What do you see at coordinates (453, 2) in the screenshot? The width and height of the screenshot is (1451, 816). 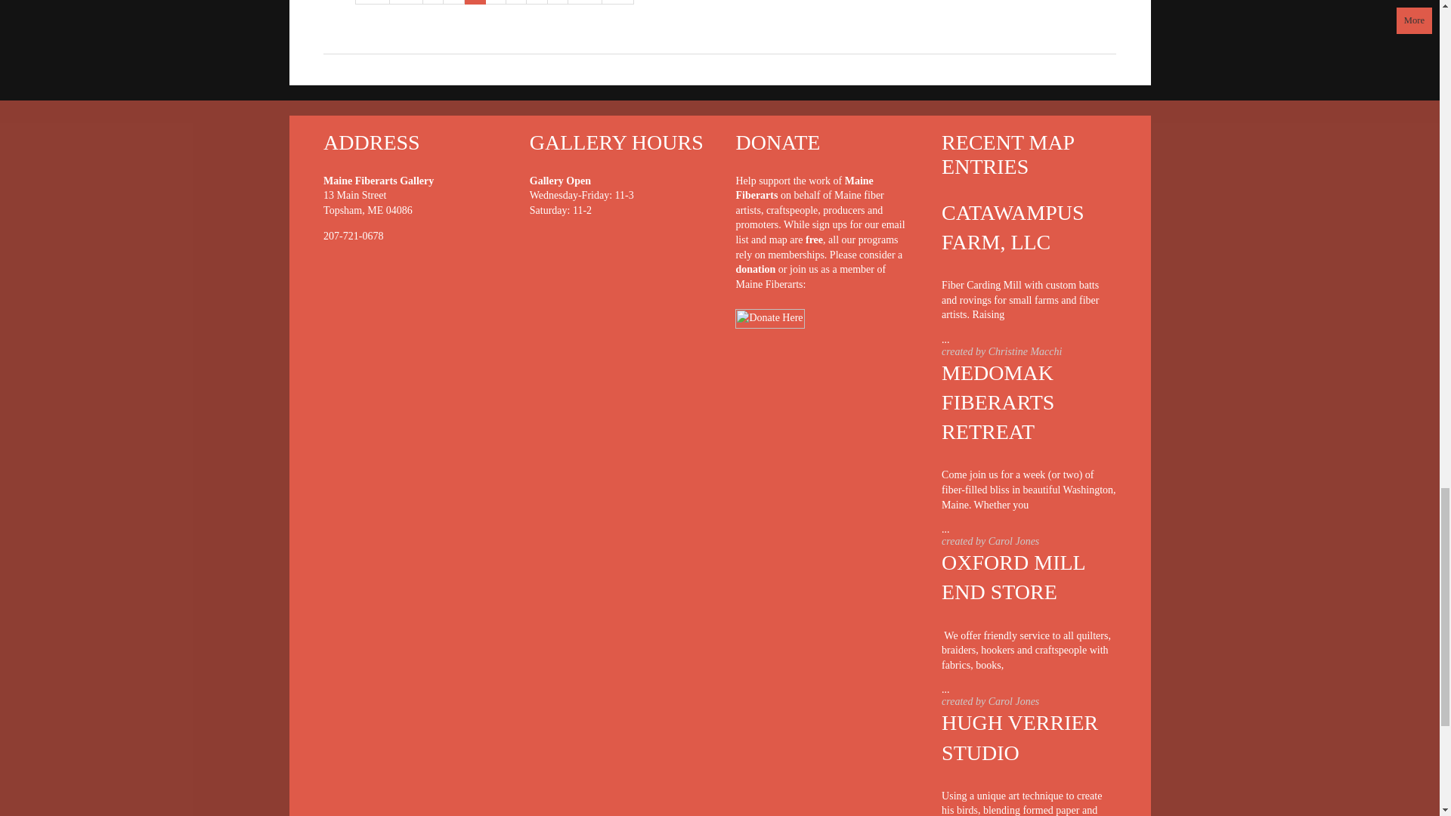 I see `2` at bounding box center [453, 2].